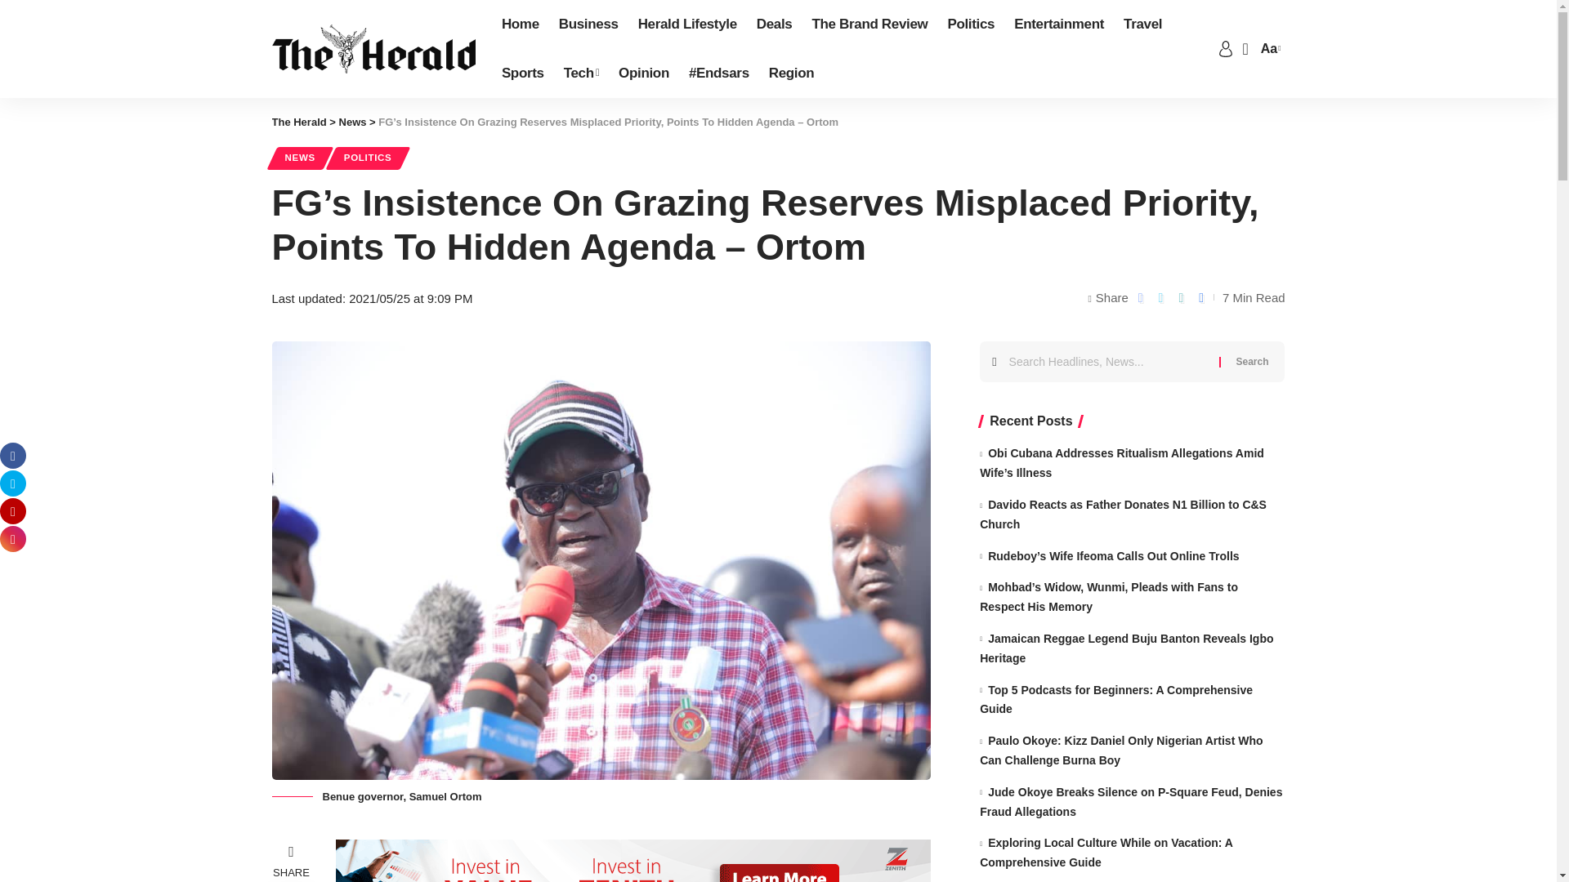 This screenshot has width=1569, height=882. Describe the element at coordinates (1268, 49) in the screenshot. I see `Aa` at that location.